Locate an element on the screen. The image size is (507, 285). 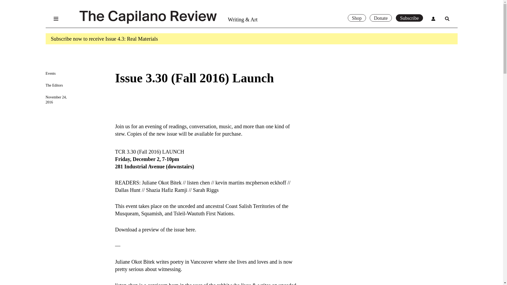
Shop is located at coordinates (356, 18).